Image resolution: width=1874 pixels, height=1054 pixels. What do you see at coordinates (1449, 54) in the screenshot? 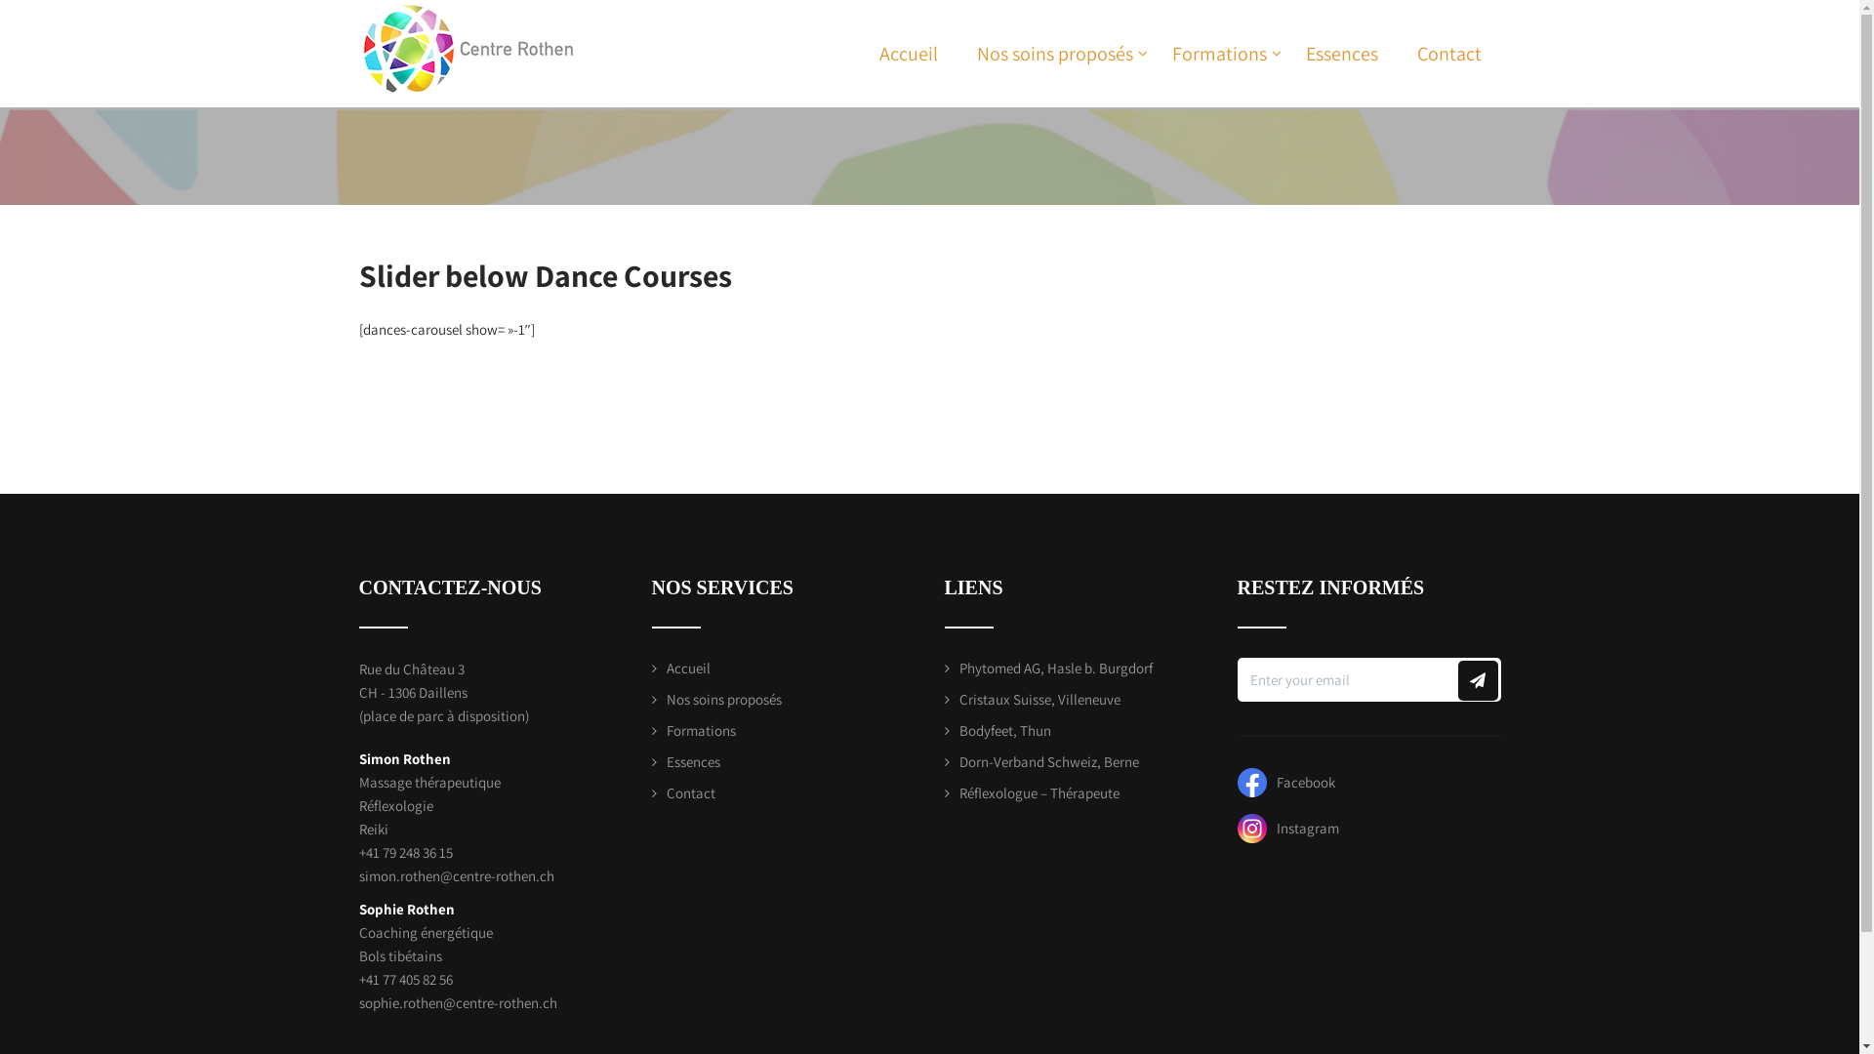
I see `Contact` at bounding box center [1449, 54].